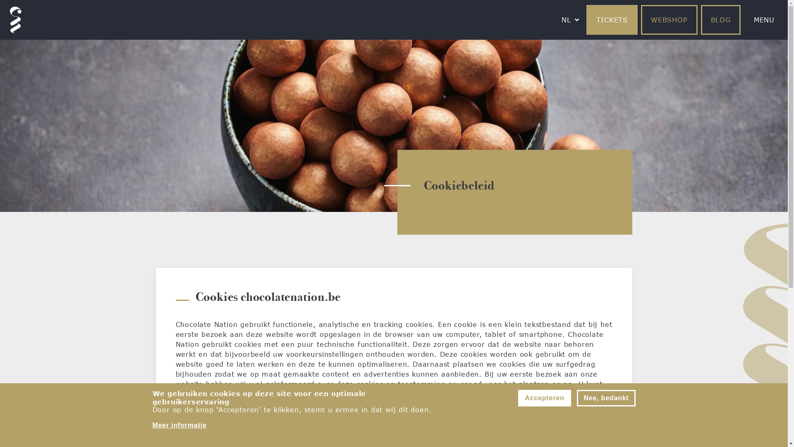 This screenshot has height=447, width=794. I want to click on Nee, bedankt, so click(606, 398).